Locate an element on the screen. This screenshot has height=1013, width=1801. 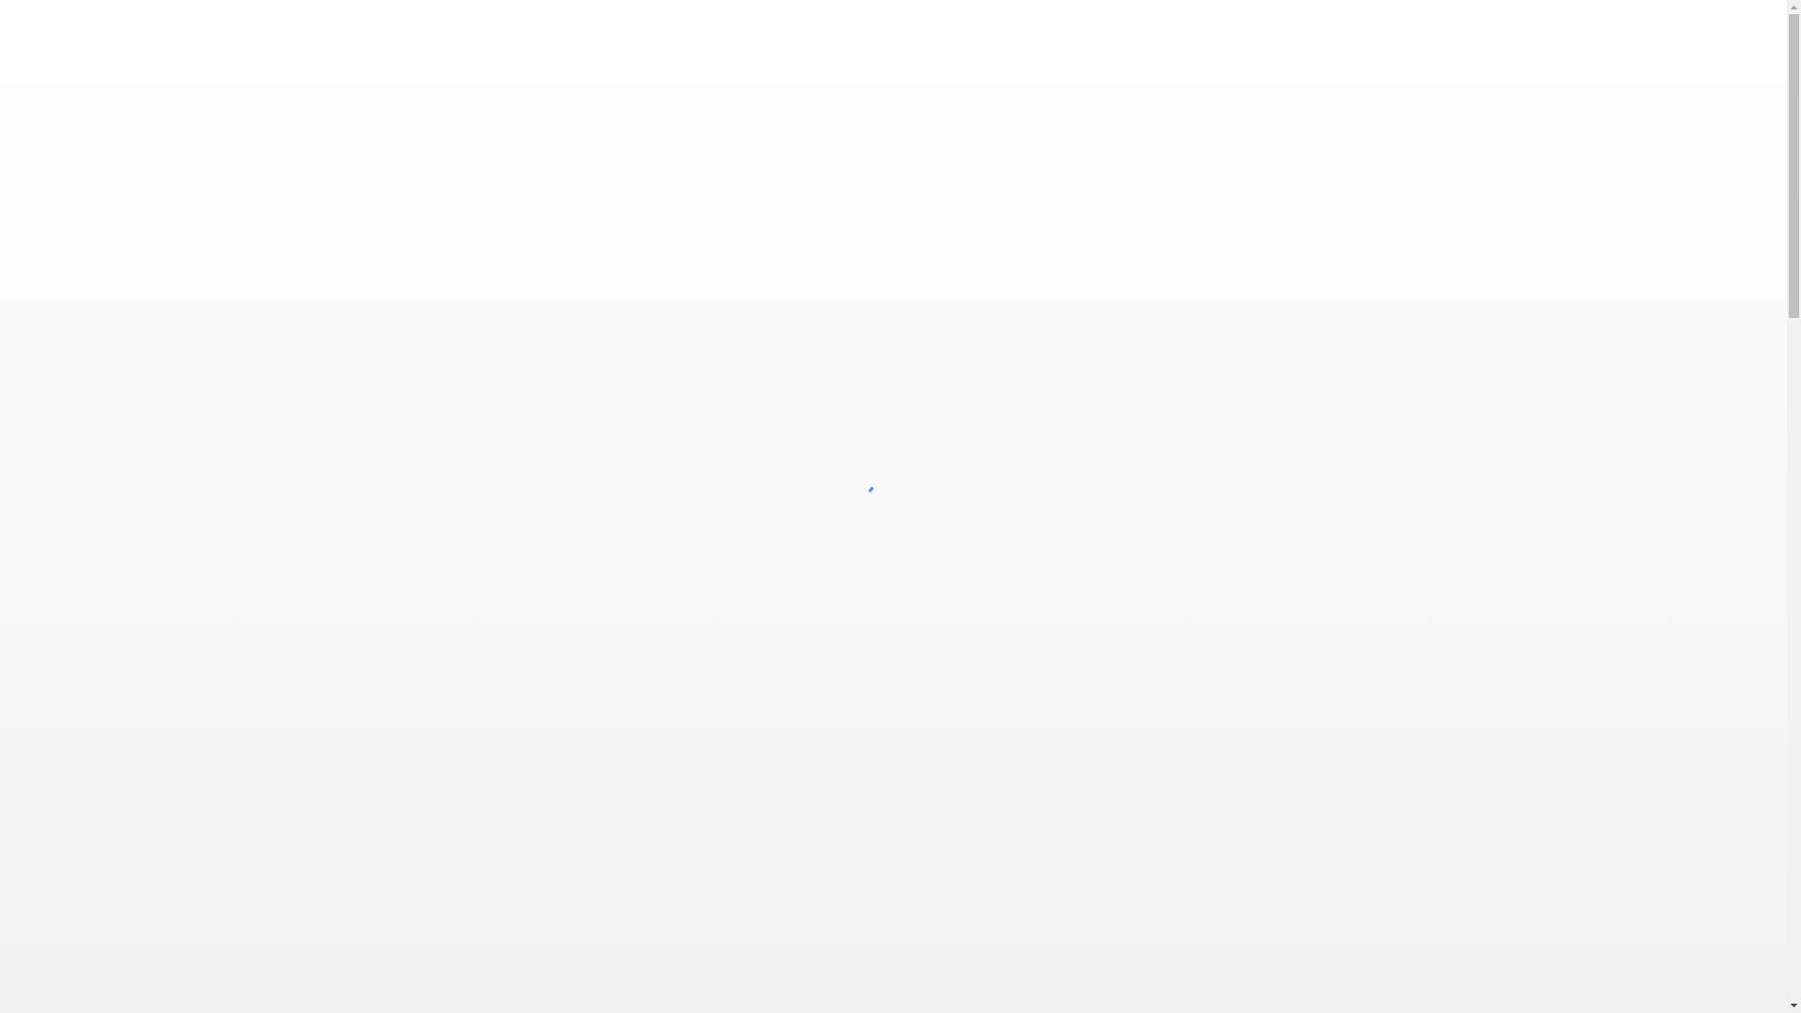
Access is located at coordinates (557, 400).